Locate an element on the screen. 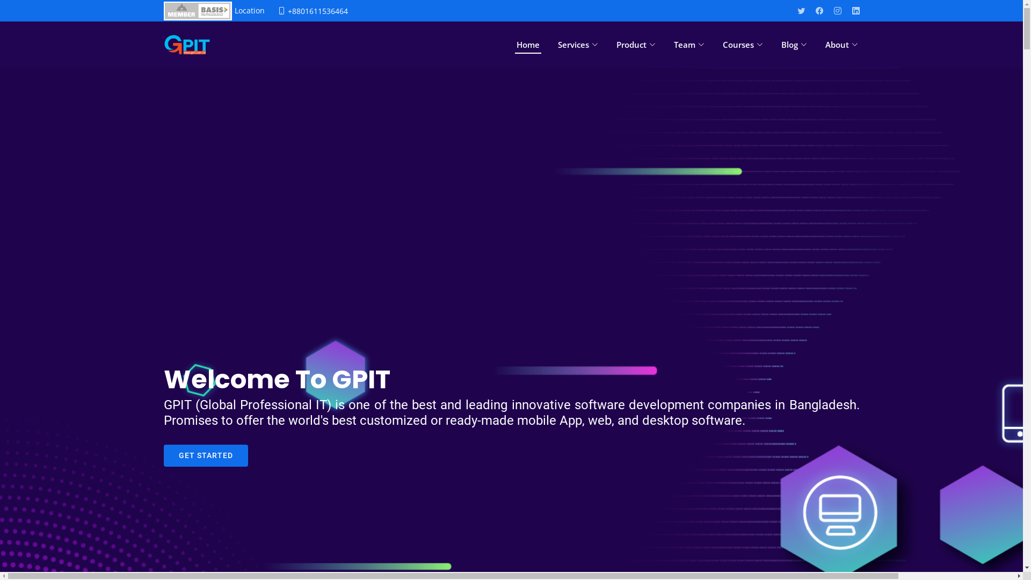 The width and height of the screenshot is (1031, 580). Blog is located at coordinates (794, 45).